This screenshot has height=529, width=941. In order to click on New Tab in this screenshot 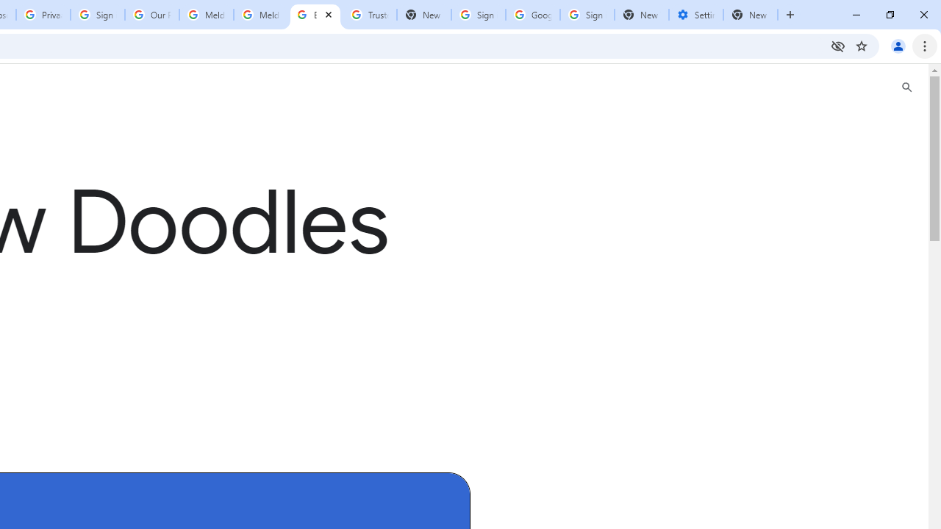, I will do `click(641, 15)`.